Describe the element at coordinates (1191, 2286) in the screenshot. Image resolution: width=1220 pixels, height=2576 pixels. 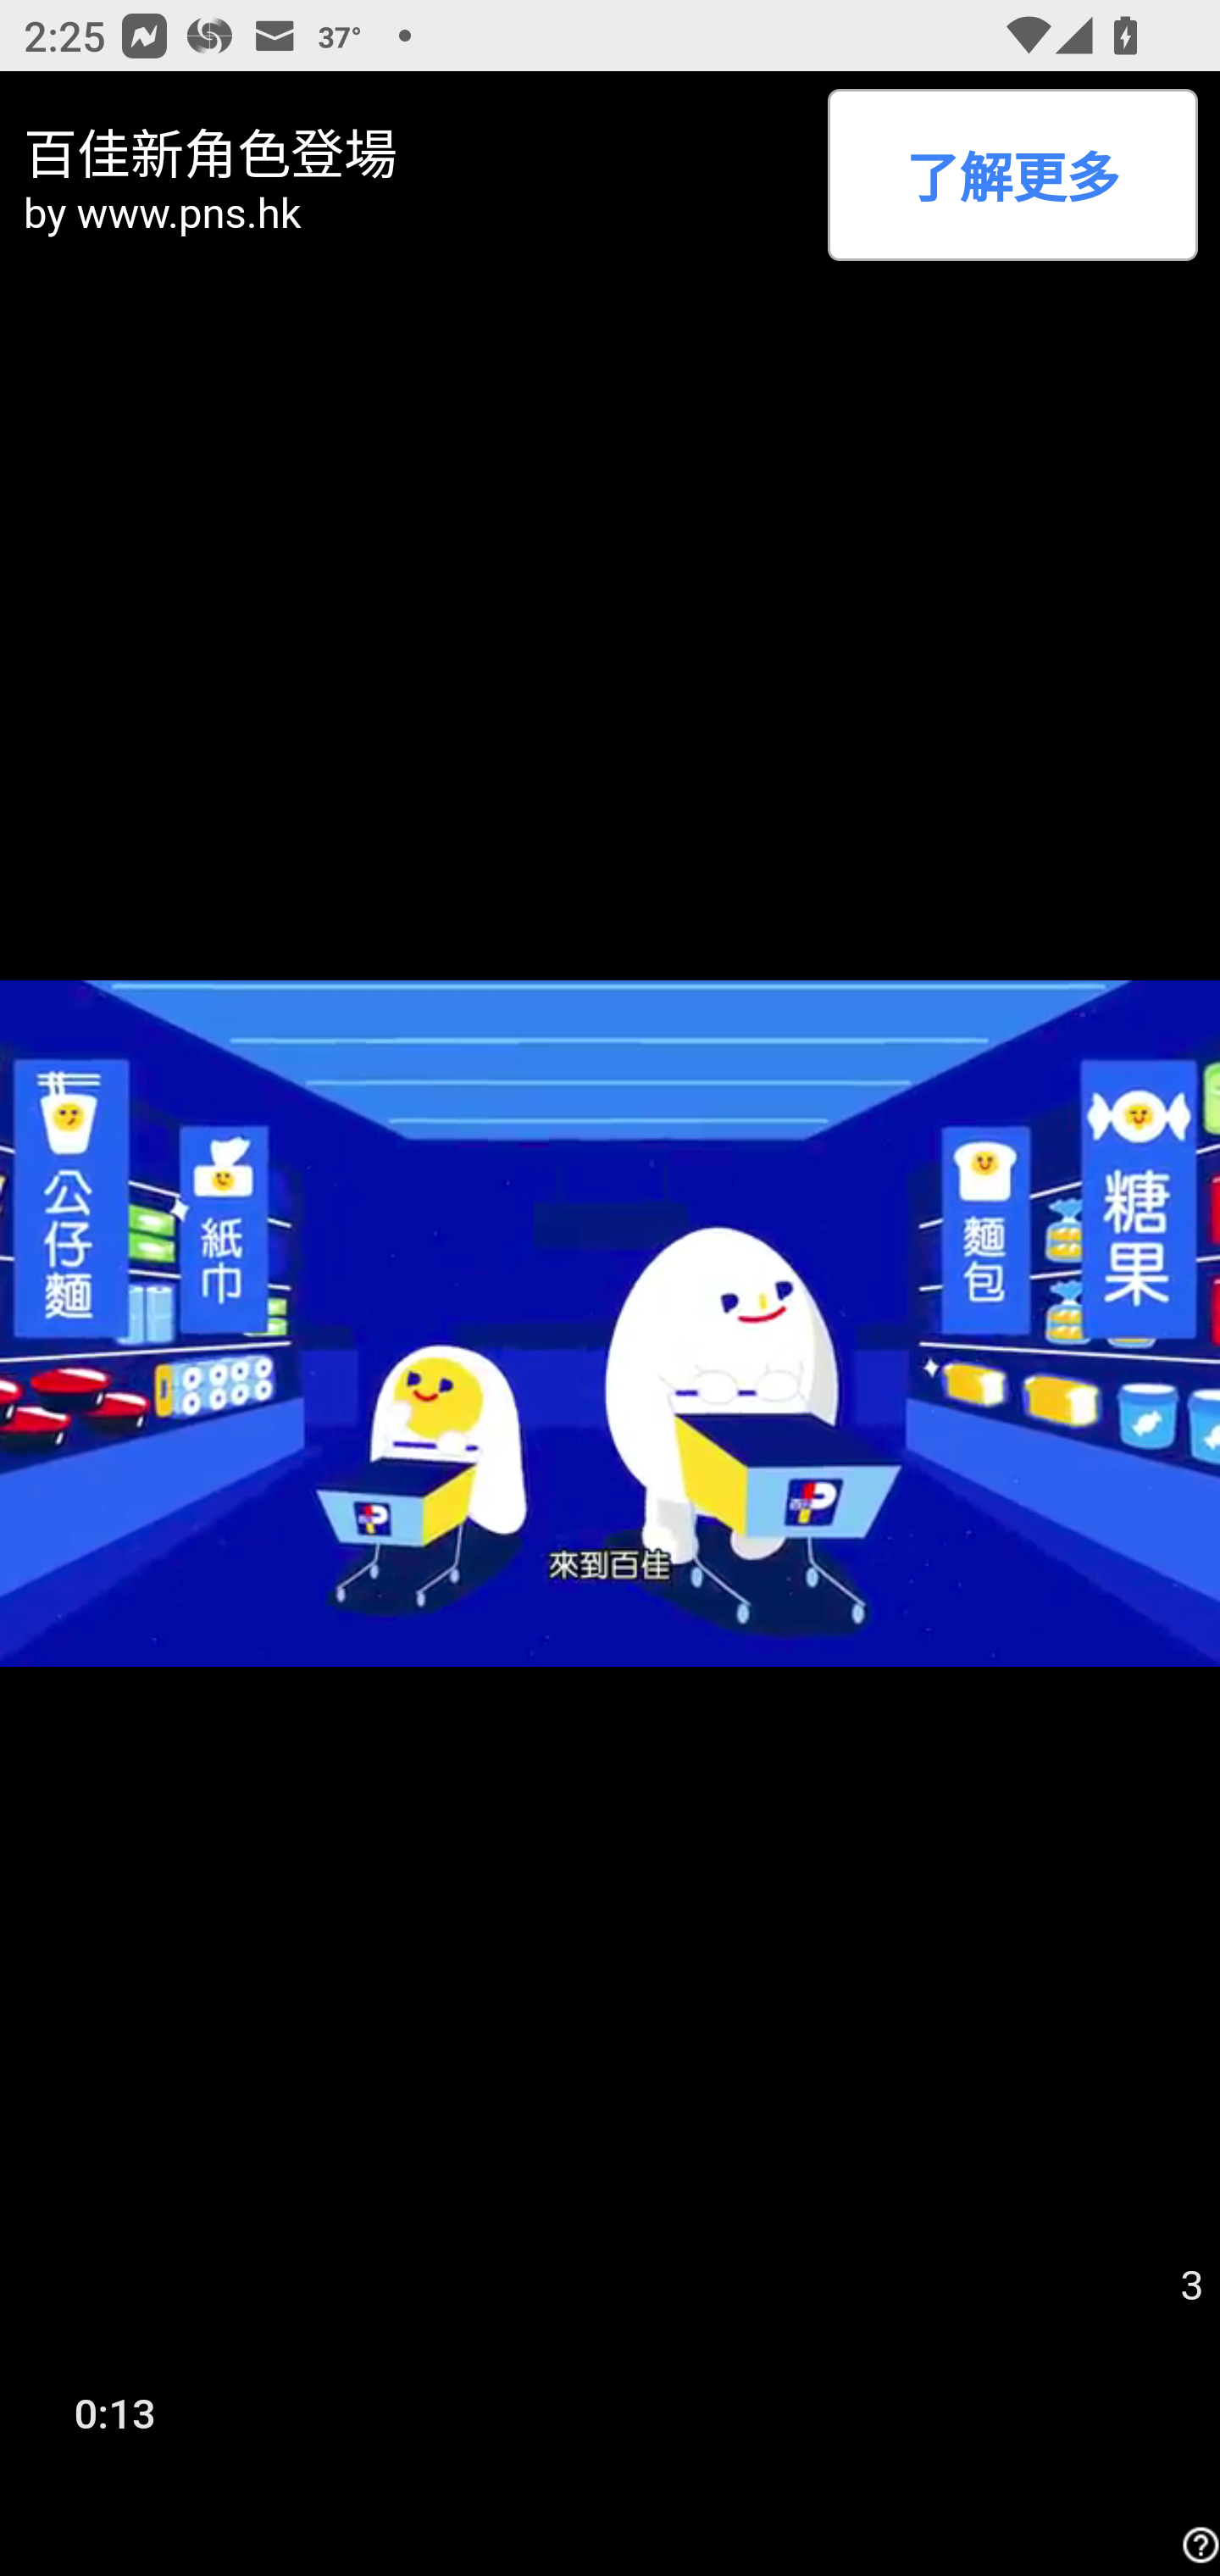
I see `Skip Ad Countdown` at that location.